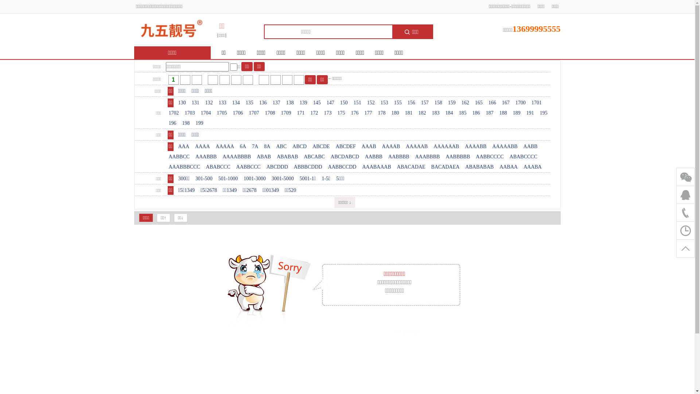 This screenshot has width=700, height=394. What do you see at coordinates (374, 157) in the screenshot?
I see `AABBB` at bounding box center [374, 157].